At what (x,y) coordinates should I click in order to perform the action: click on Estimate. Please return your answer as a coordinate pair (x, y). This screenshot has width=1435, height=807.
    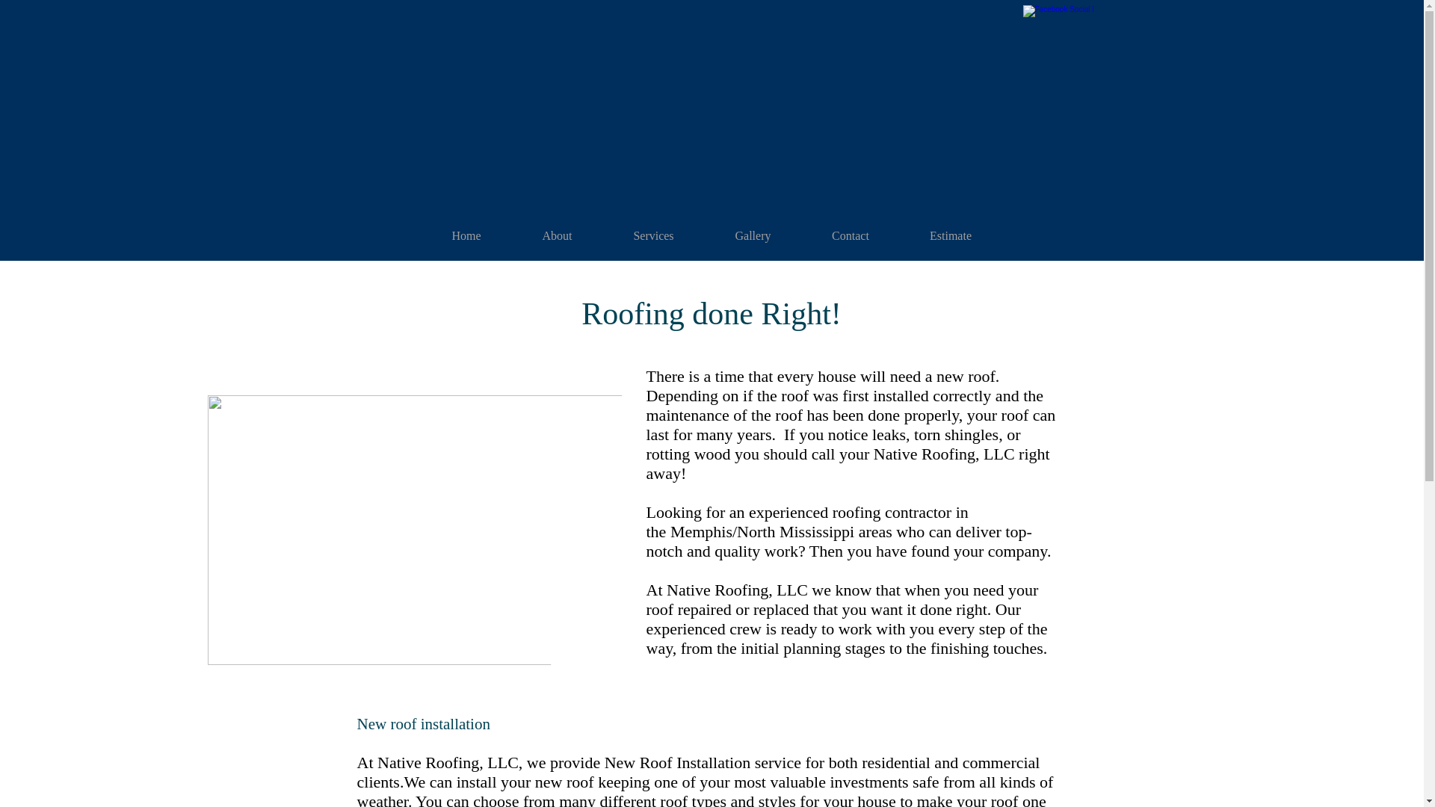
    Looking at the image, I should click on (951, 236).